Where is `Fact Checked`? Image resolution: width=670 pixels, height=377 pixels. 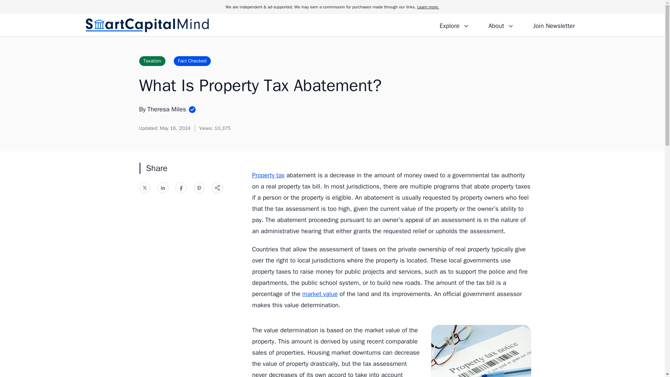
Fact Checked is located at coordinates (192, 61).